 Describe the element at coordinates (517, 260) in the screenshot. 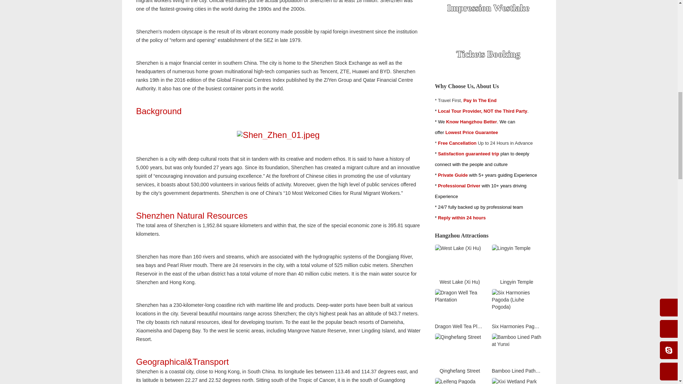

I see `Lingyin Temple` at that location.